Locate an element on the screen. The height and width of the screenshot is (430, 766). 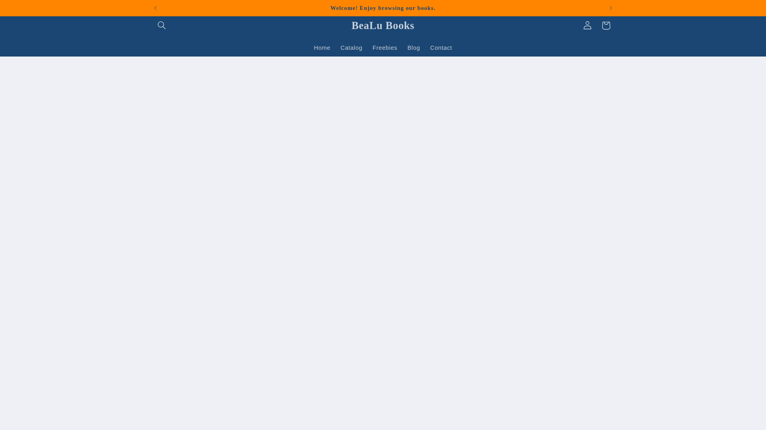
Catalog is located at coordinates (351, 48).